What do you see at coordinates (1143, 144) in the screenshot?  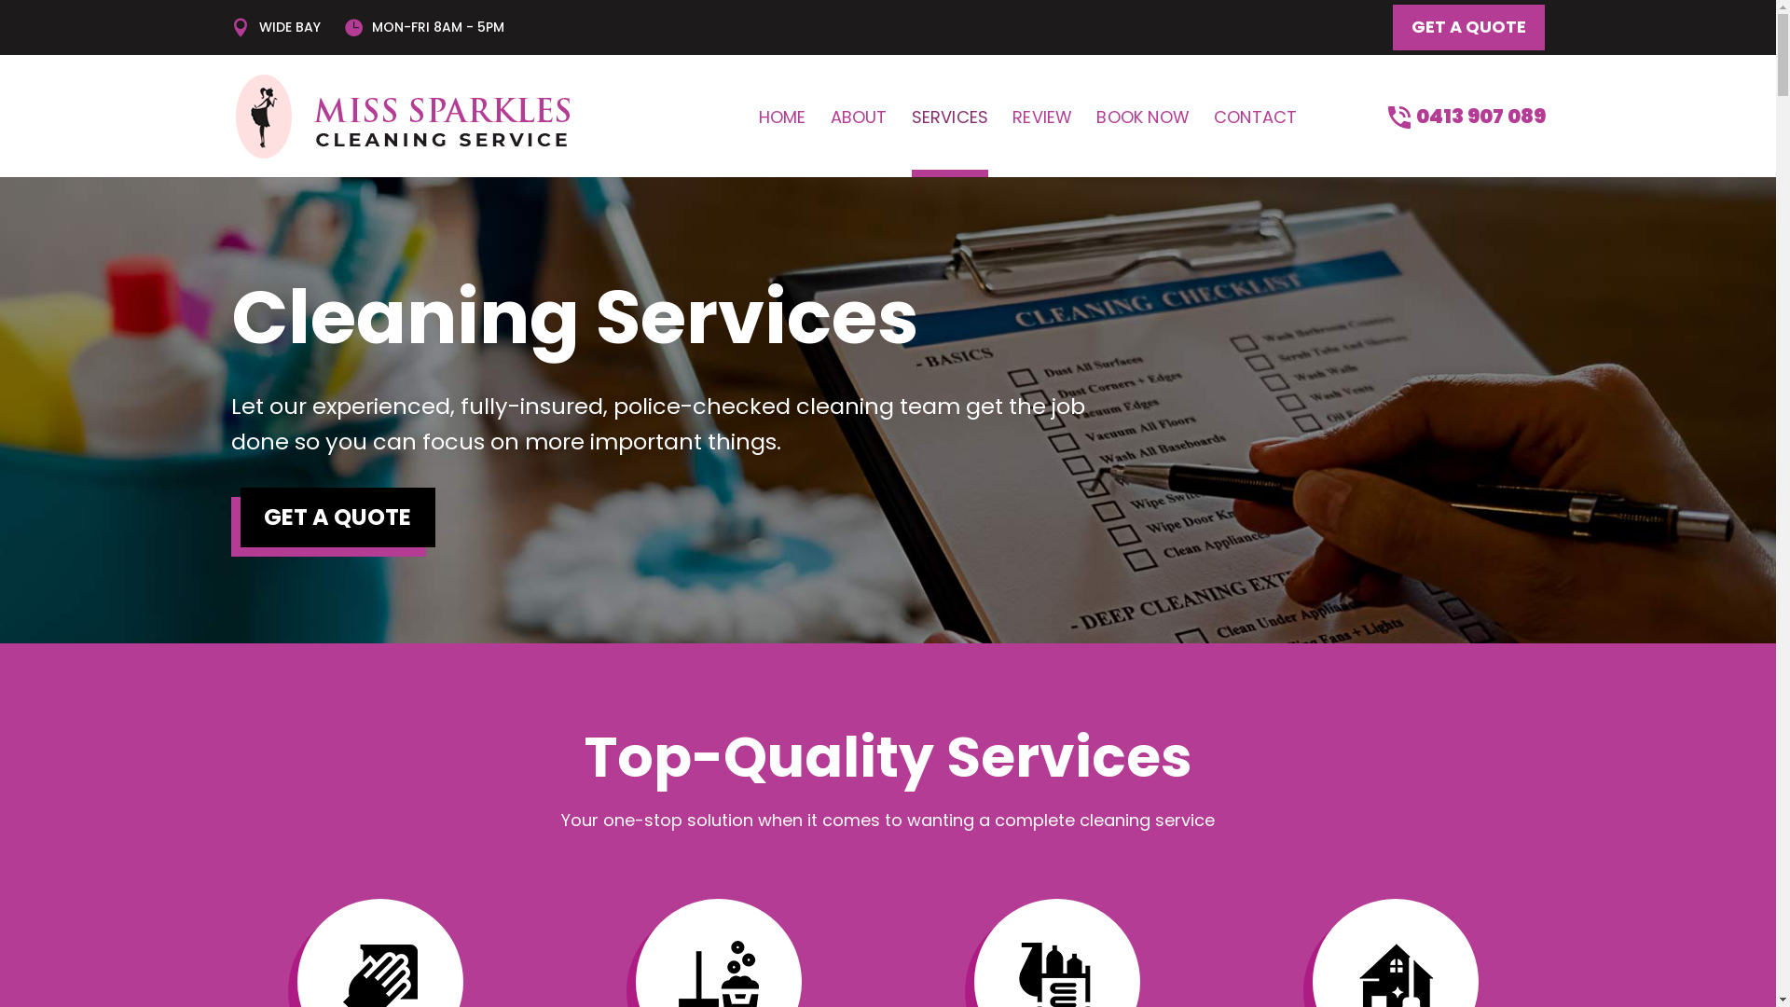 I see `BOOK NOW` at bounding box center [1143, 144].